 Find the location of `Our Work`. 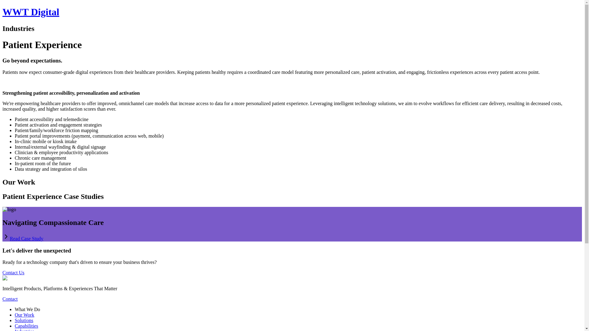

Our Work is located at coordinates (25, 315).